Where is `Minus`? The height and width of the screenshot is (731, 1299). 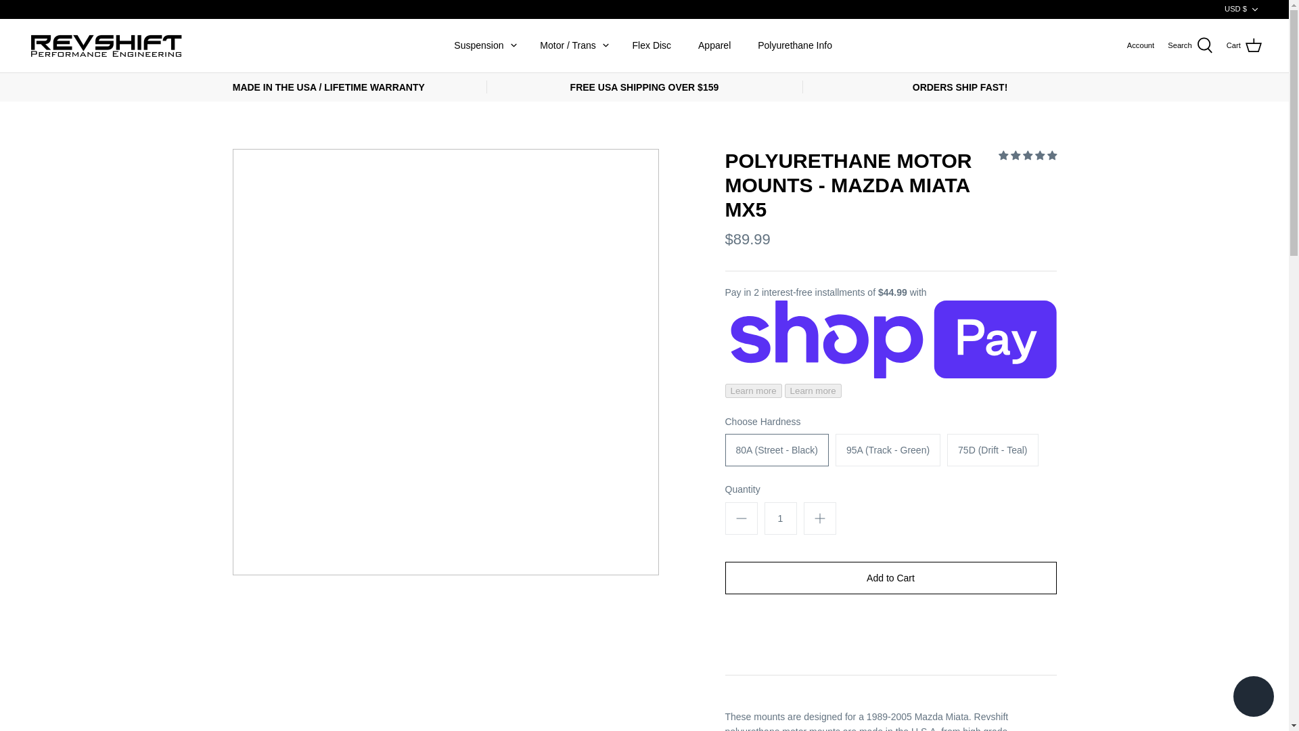 Minus is located at coordinates (742, 518).